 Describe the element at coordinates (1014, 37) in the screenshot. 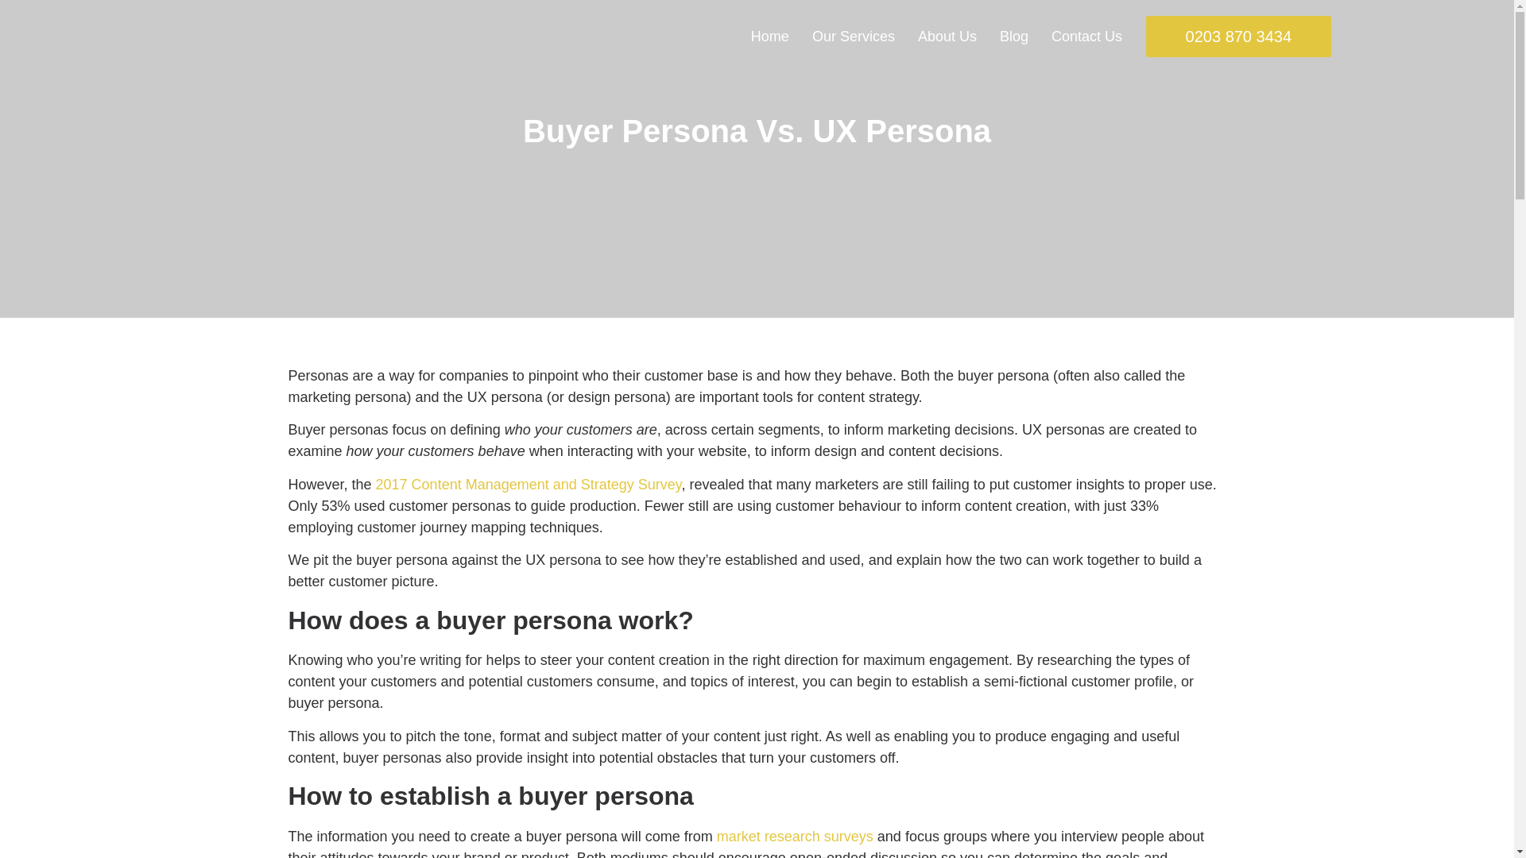

I see `Blog` at that location.